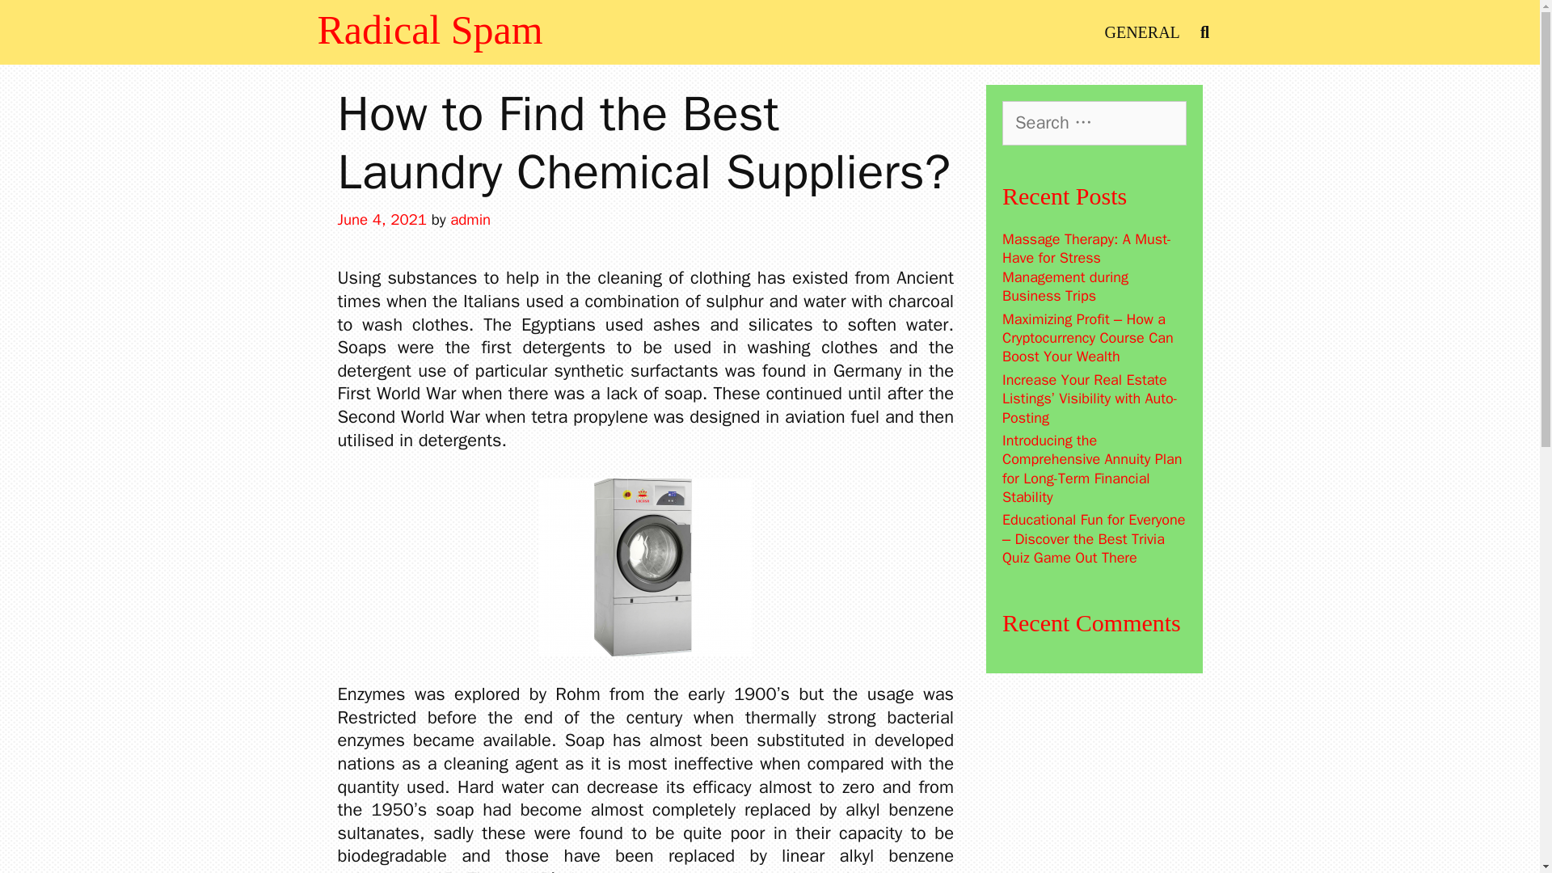  What do you see at coordinates (1141, 32) in the screenshot?
I see `GENERAL` at bounding box center [1141, 32].